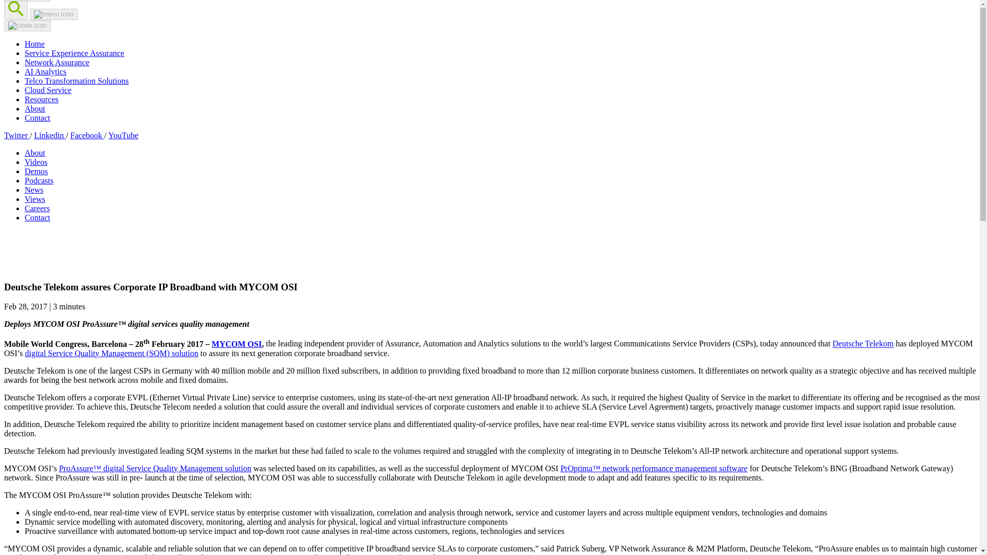  What do you see at coordinates (48, 90) in the screenshot?
I see `Cloud Service` at bounding box center [48, 90].